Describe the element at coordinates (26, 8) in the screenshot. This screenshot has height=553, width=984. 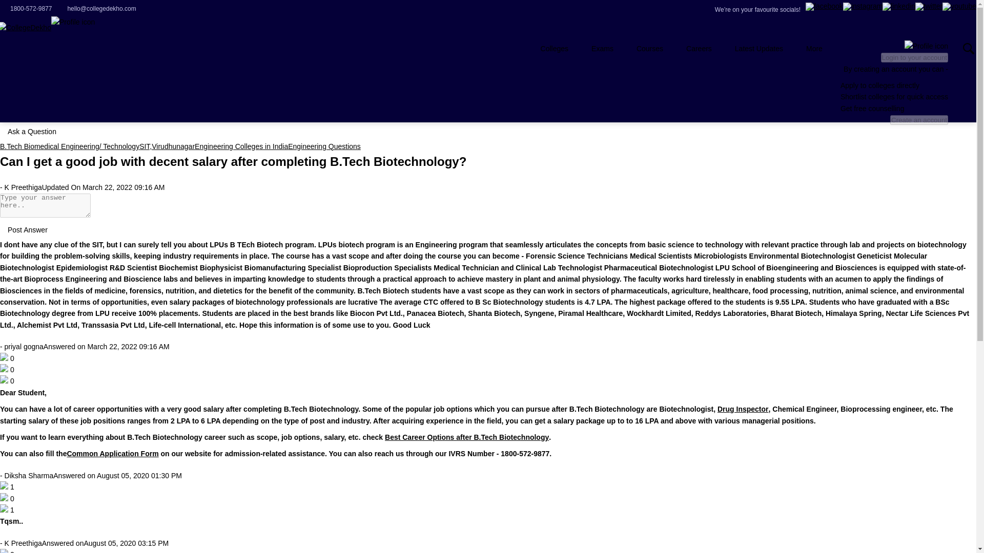
I see `1800-572-9877` at that location.